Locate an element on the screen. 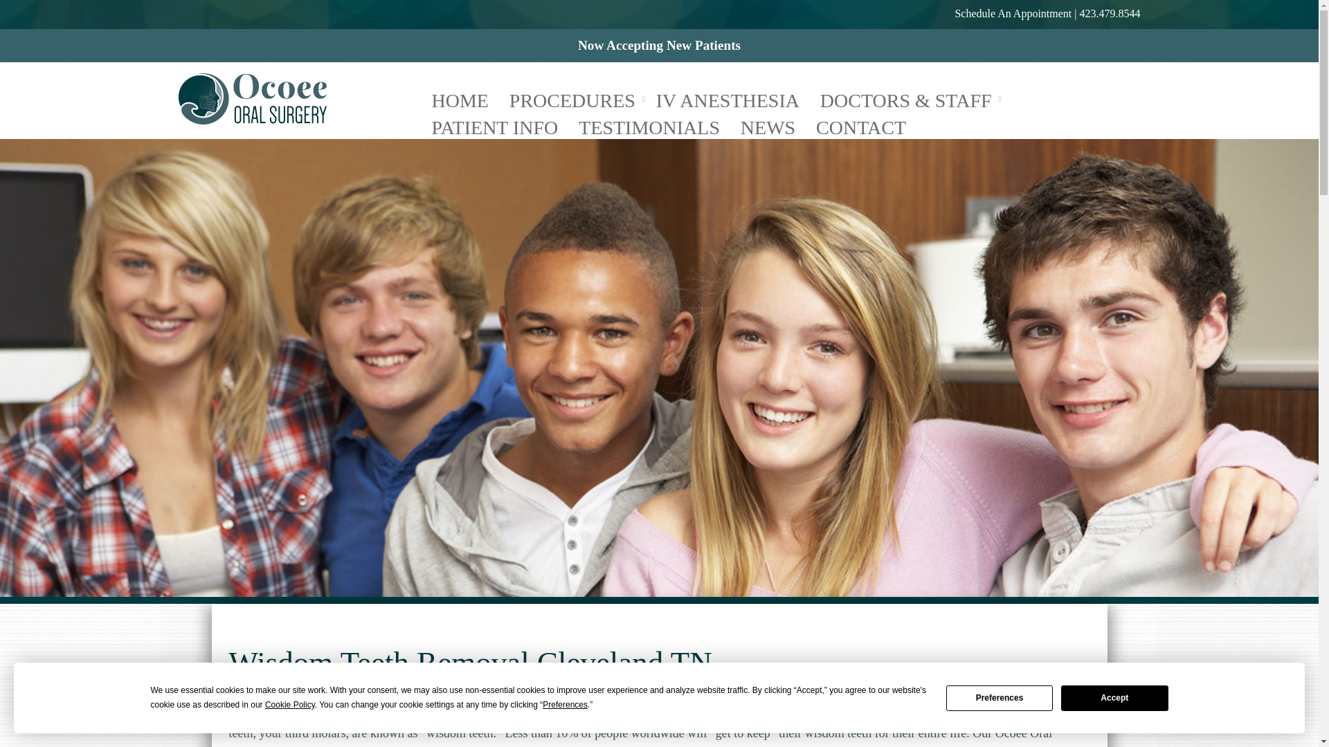 This screenshot has height=747, width=1329. 423.479.8544 is located at coordinates (1110, 13).